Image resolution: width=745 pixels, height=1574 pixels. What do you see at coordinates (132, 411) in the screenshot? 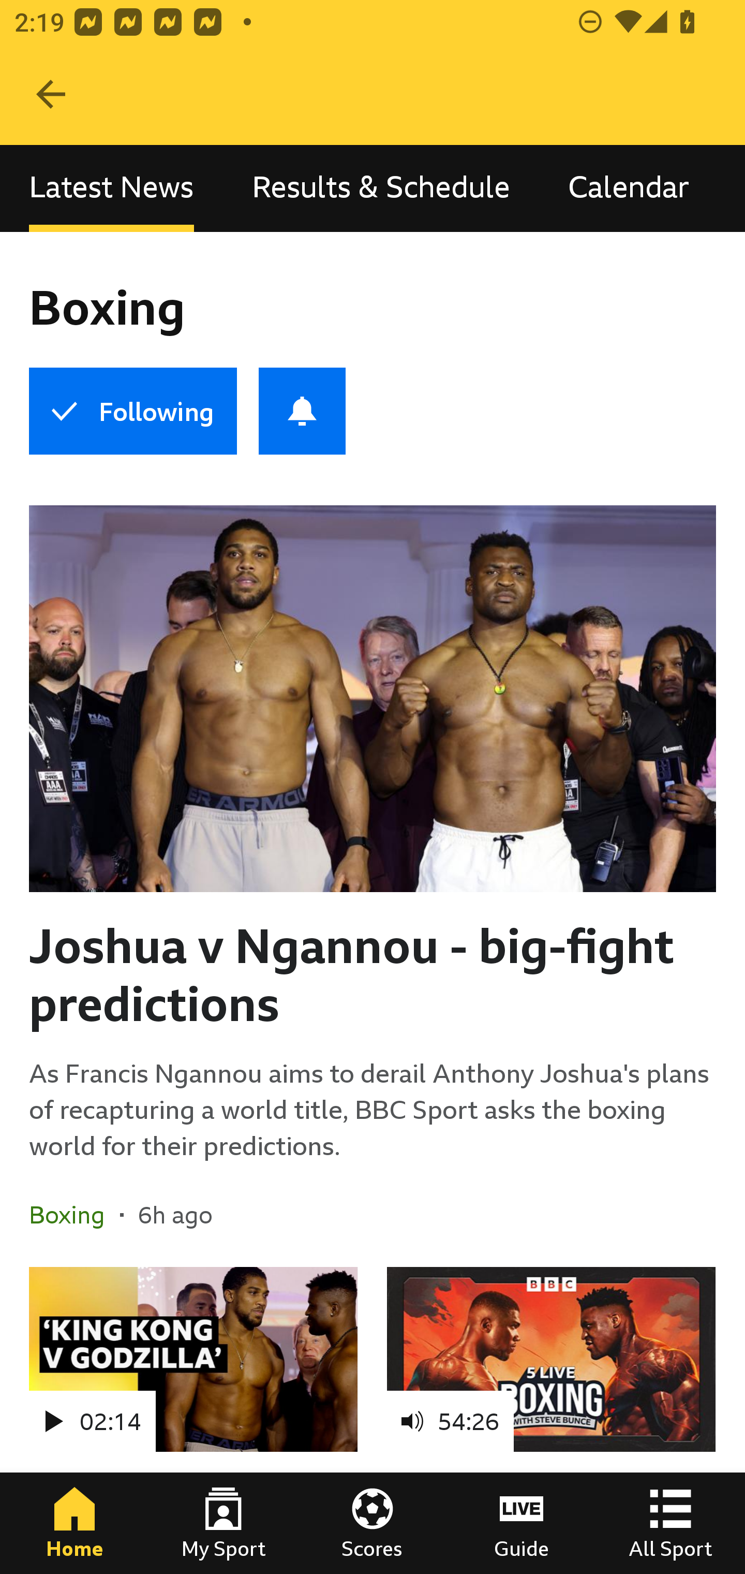
I see `Following Boxing Following` at bounding box center [132, 411].